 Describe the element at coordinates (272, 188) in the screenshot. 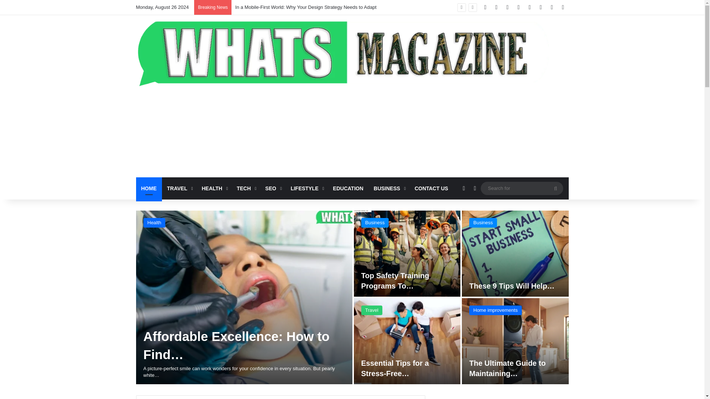

I see `SEO` at that location.